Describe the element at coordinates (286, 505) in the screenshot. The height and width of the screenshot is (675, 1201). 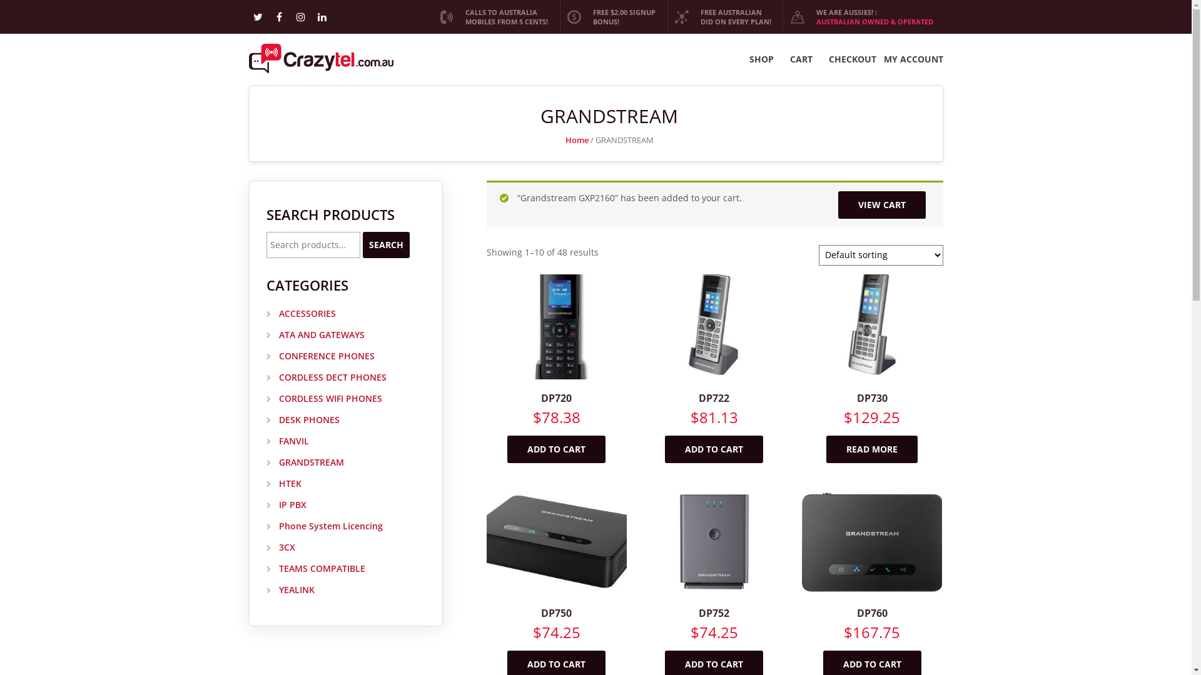
I see `IP PBX` at that location.